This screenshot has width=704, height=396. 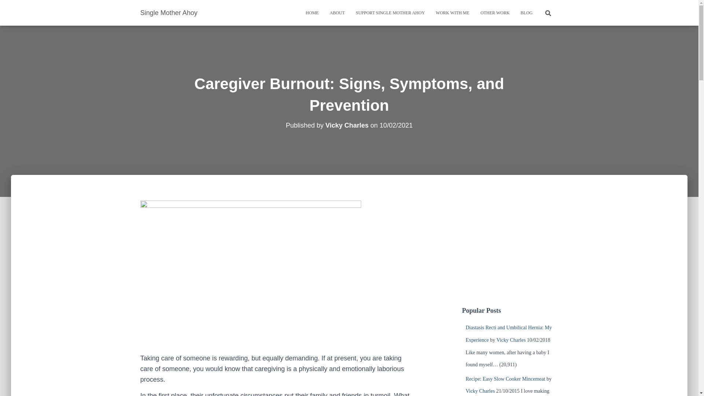 What do you see at coordinates (347, 125) in the screenshot?
I see `Vicky Charles` at bounding box center [347, 125].